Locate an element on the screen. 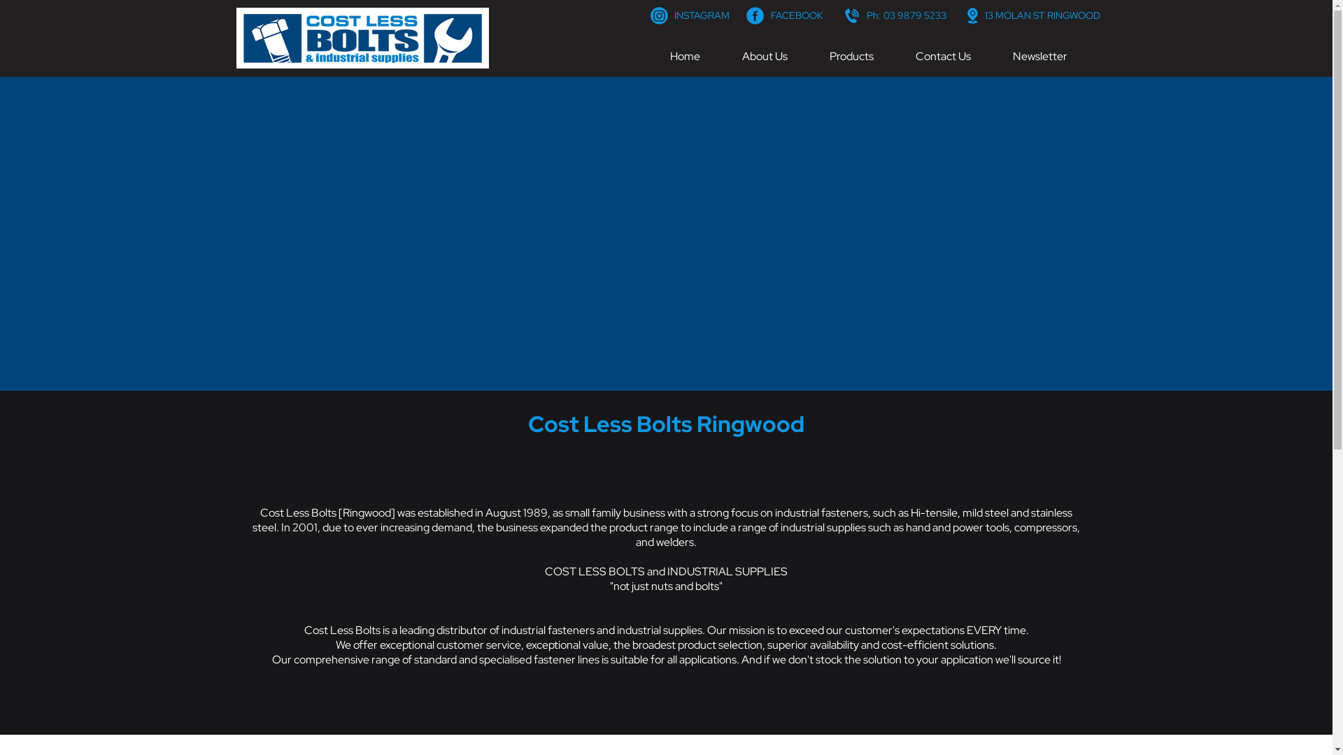 The height and width of the screenshot is (755, 1343). Home is located at coordinates (685, 56).